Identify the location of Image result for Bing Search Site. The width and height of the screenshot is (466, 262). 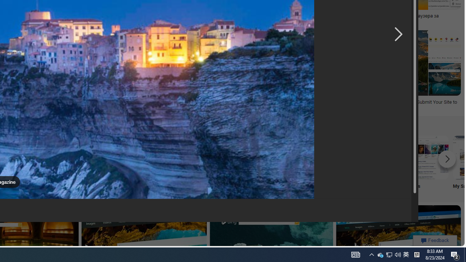
(261, 63).